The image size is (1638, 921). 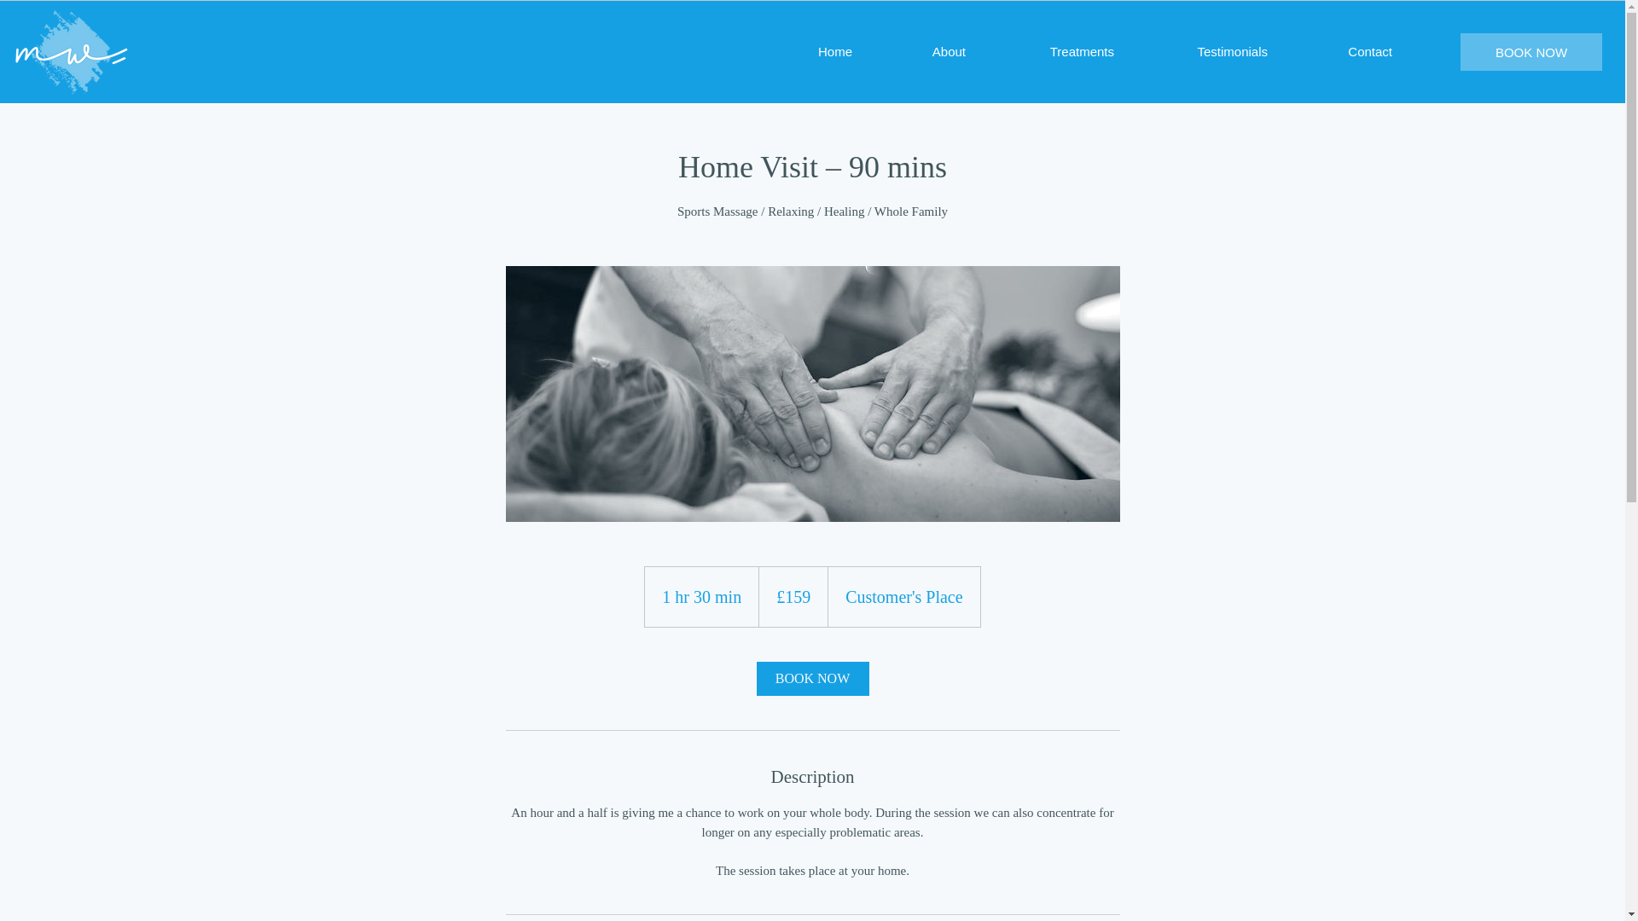 I want to click on BOOK NOW, so click(x=1531, y=51).